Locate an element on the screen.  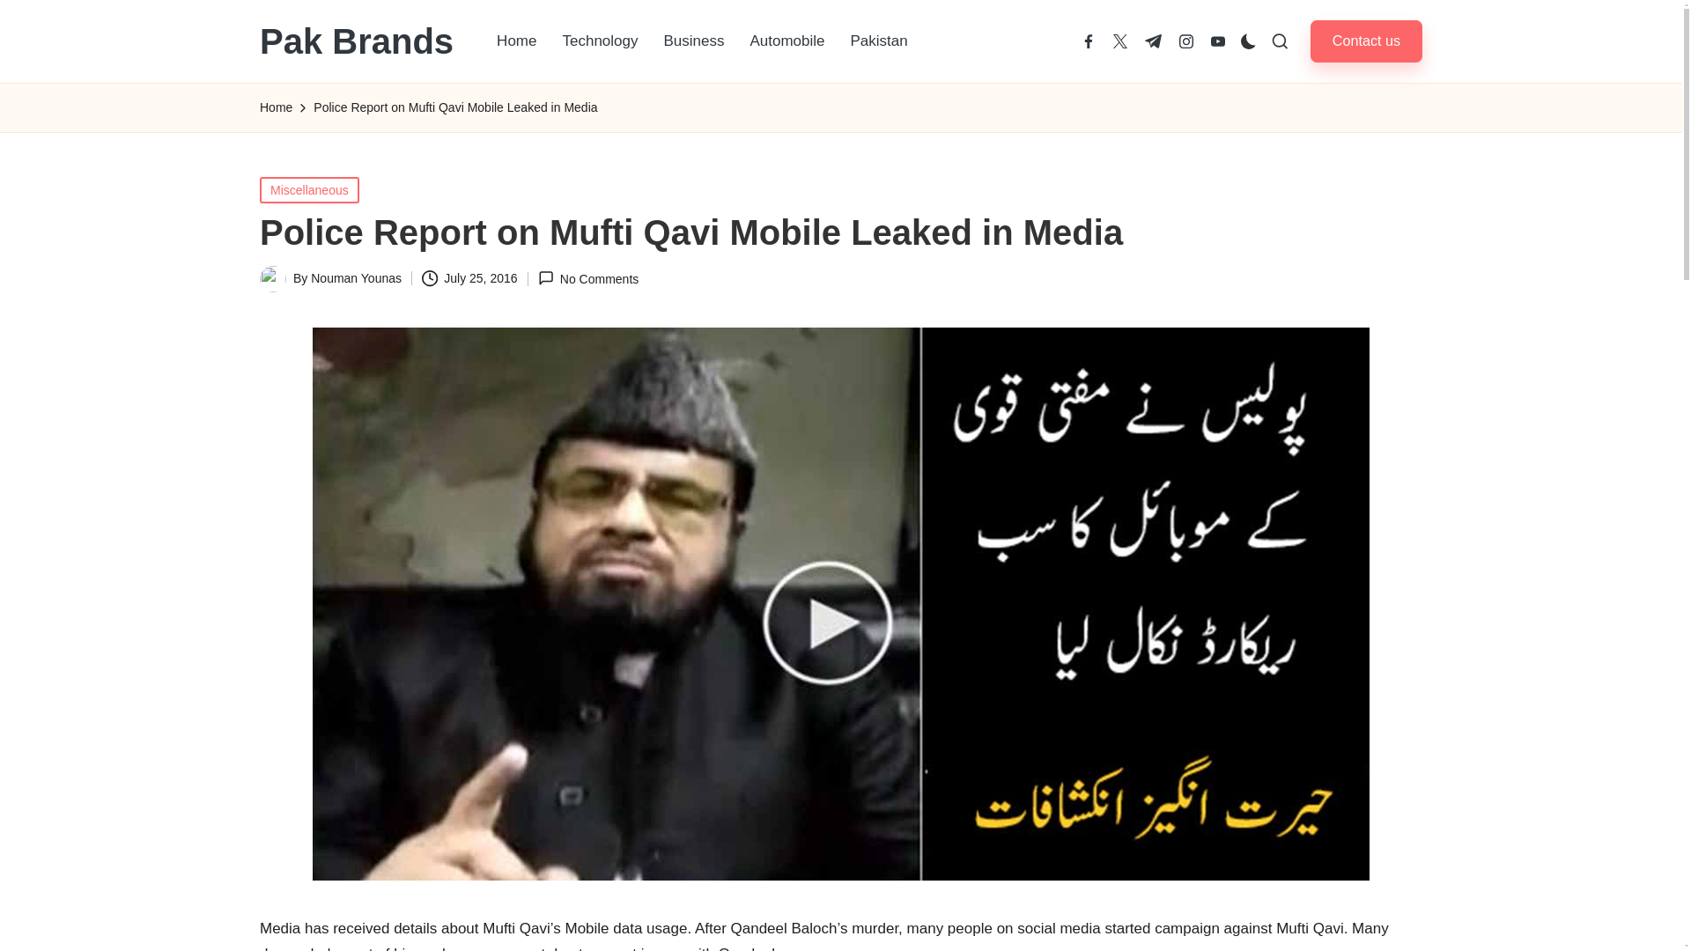
Technology is located at coordinates (599, 41).